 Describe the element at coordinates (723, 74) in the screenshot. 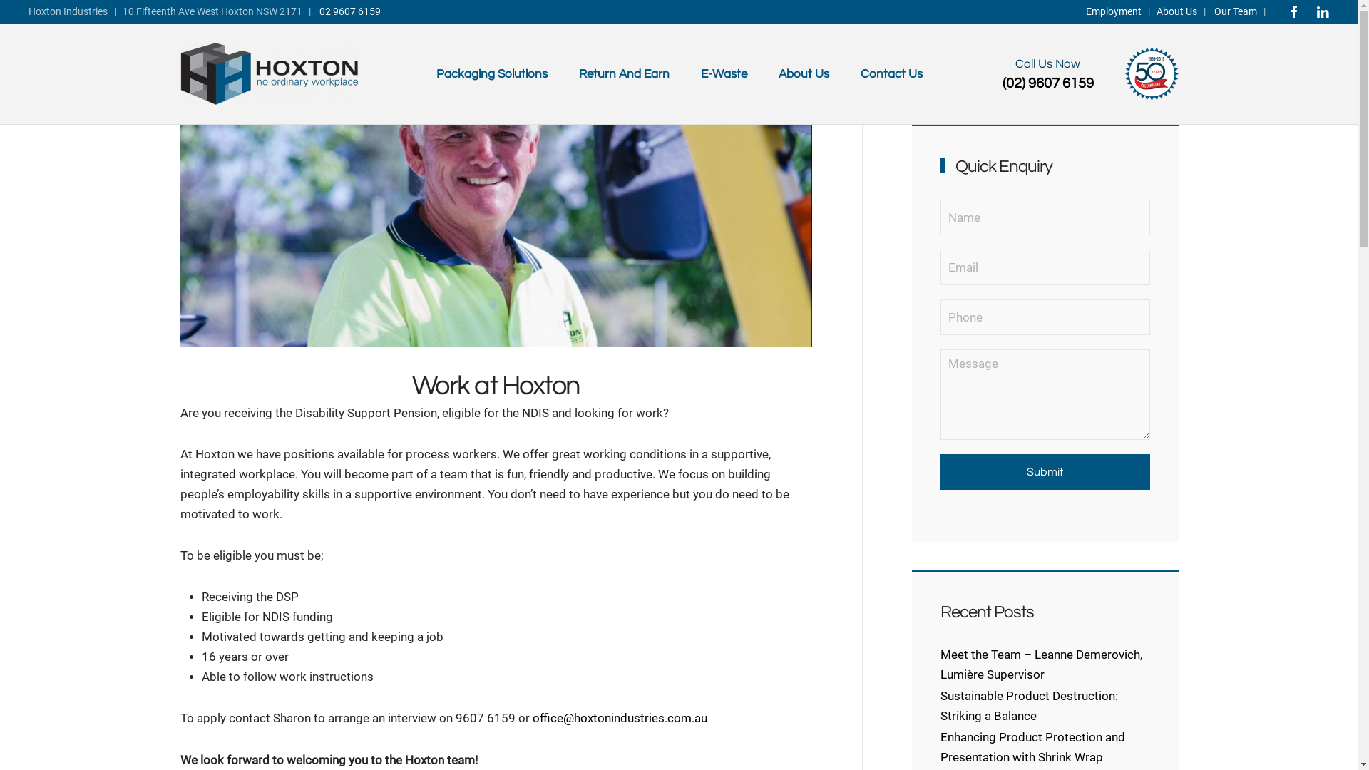

I see `E-Waste` at that location.